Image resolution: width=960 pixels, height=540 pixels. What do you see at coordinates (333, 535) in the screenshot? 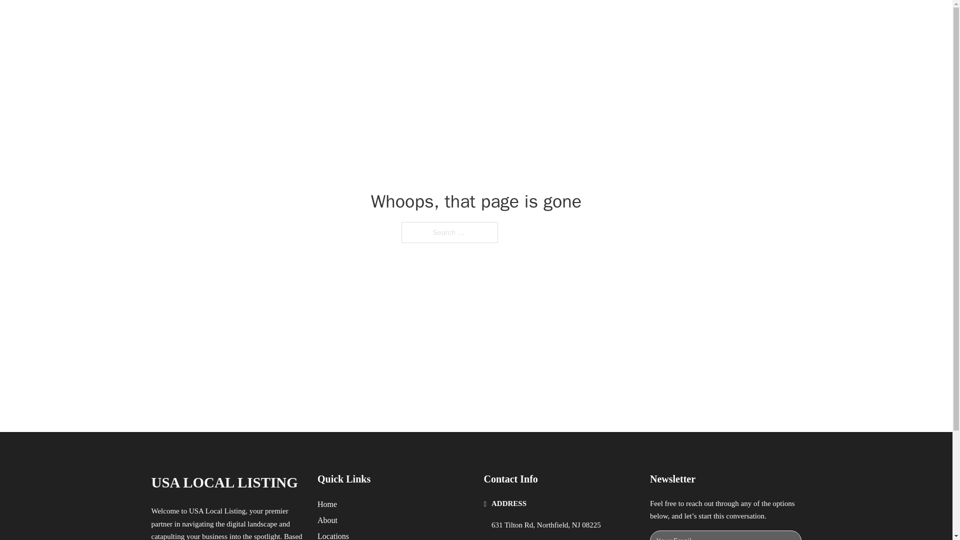
I see `Locations` at bounding box center [333, 535].